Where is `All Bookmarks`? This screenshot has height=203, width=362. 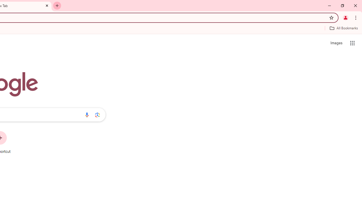
All Bookmarks is located at coordinates (344, 28).